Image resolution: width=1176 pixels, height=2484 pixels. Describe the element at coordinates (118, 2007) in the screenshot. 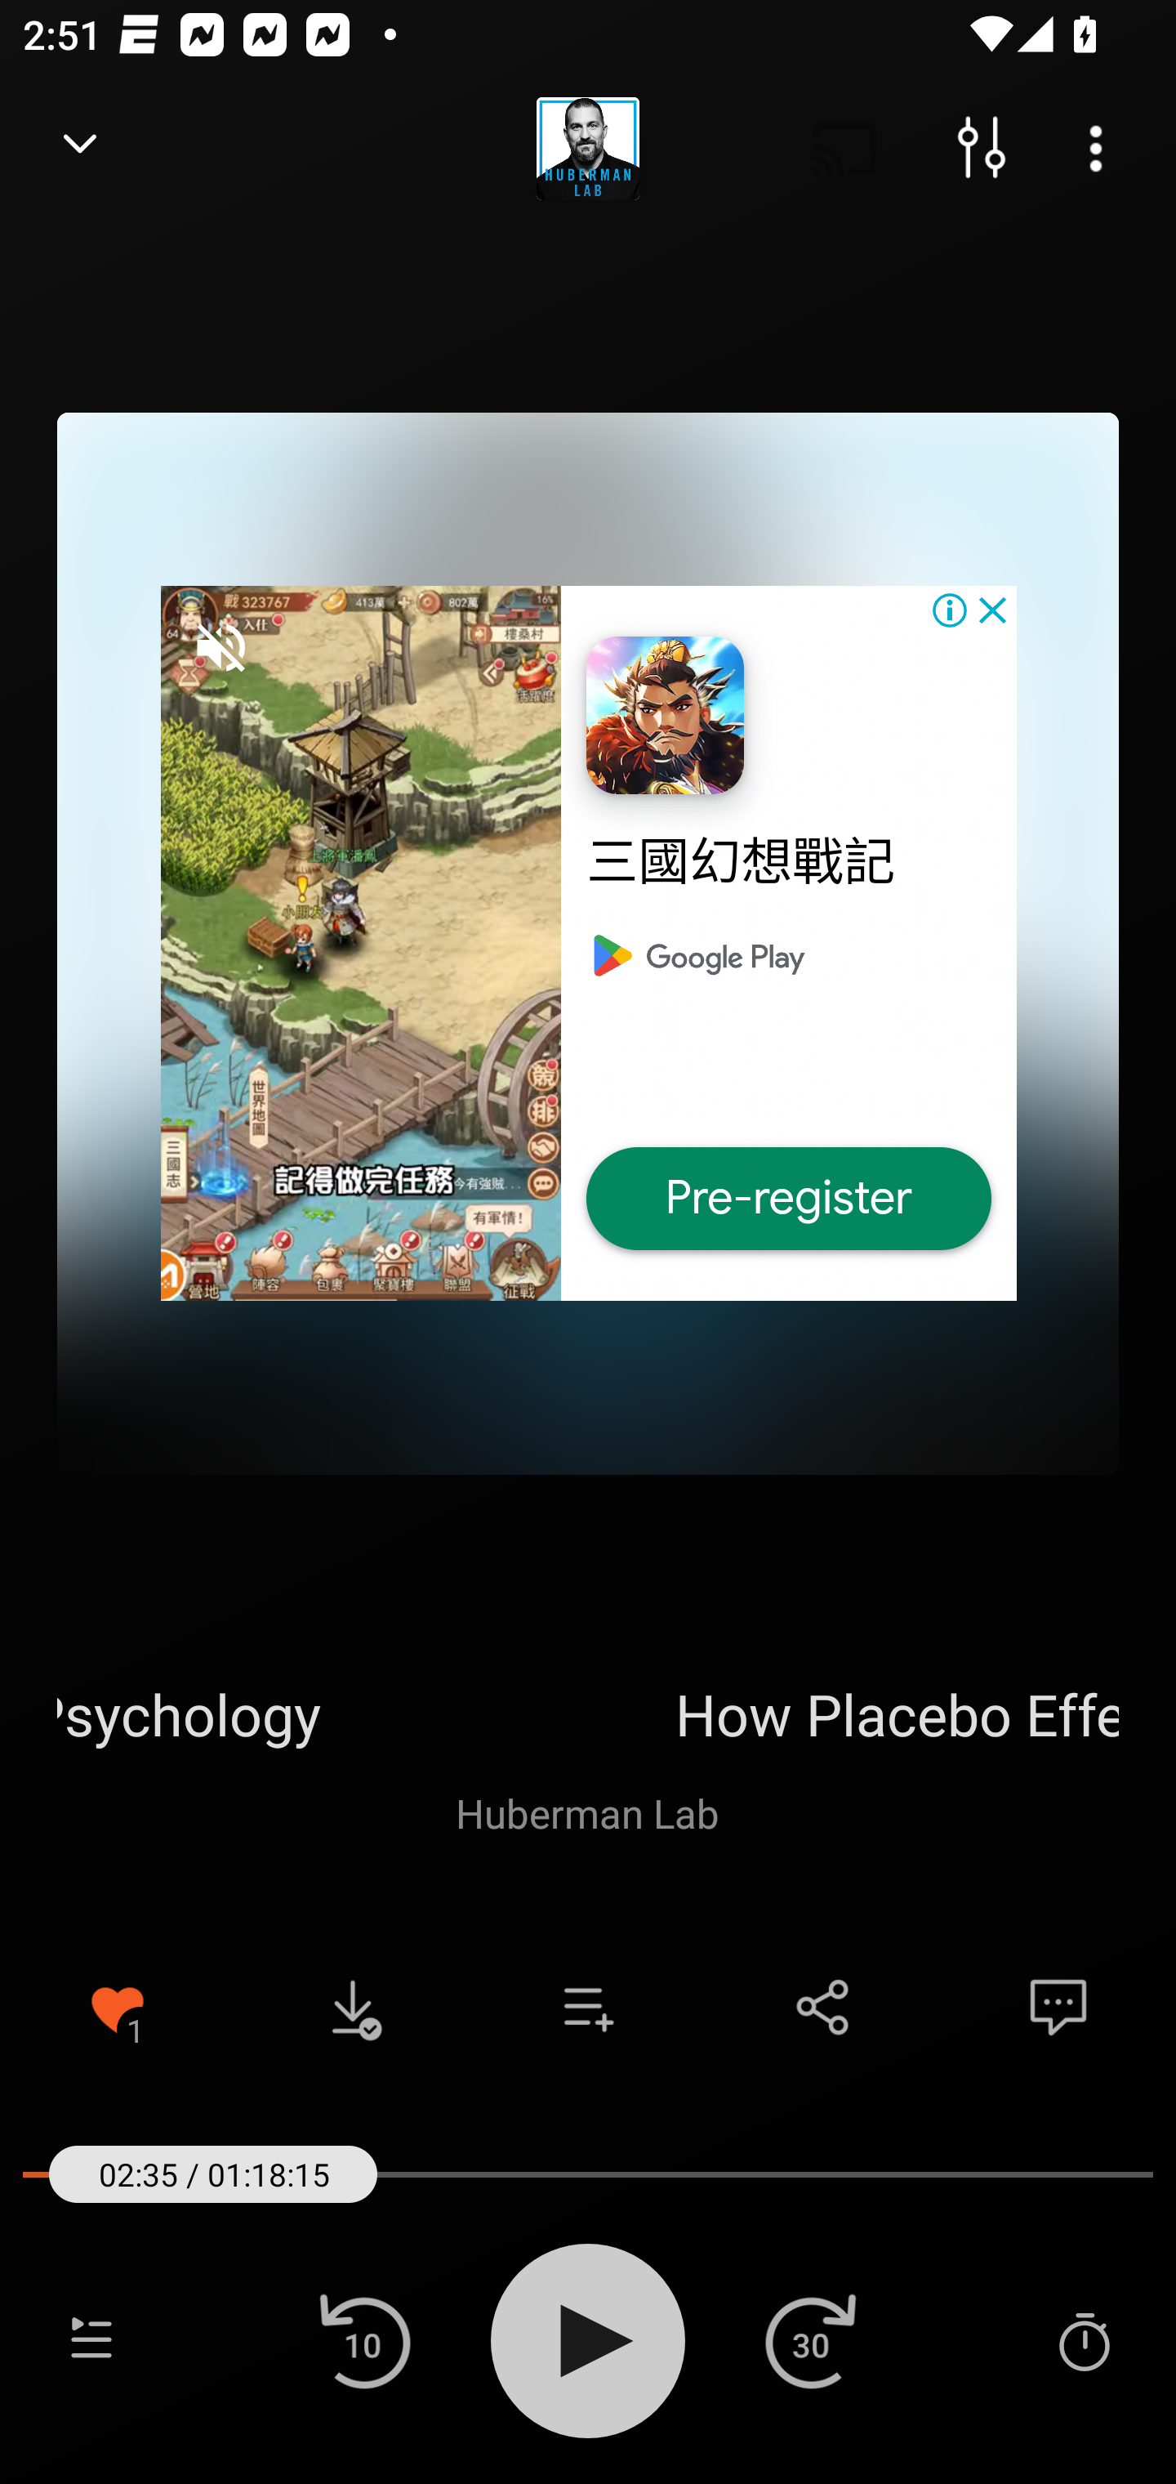

I see `Remove from Favorites` at that location.